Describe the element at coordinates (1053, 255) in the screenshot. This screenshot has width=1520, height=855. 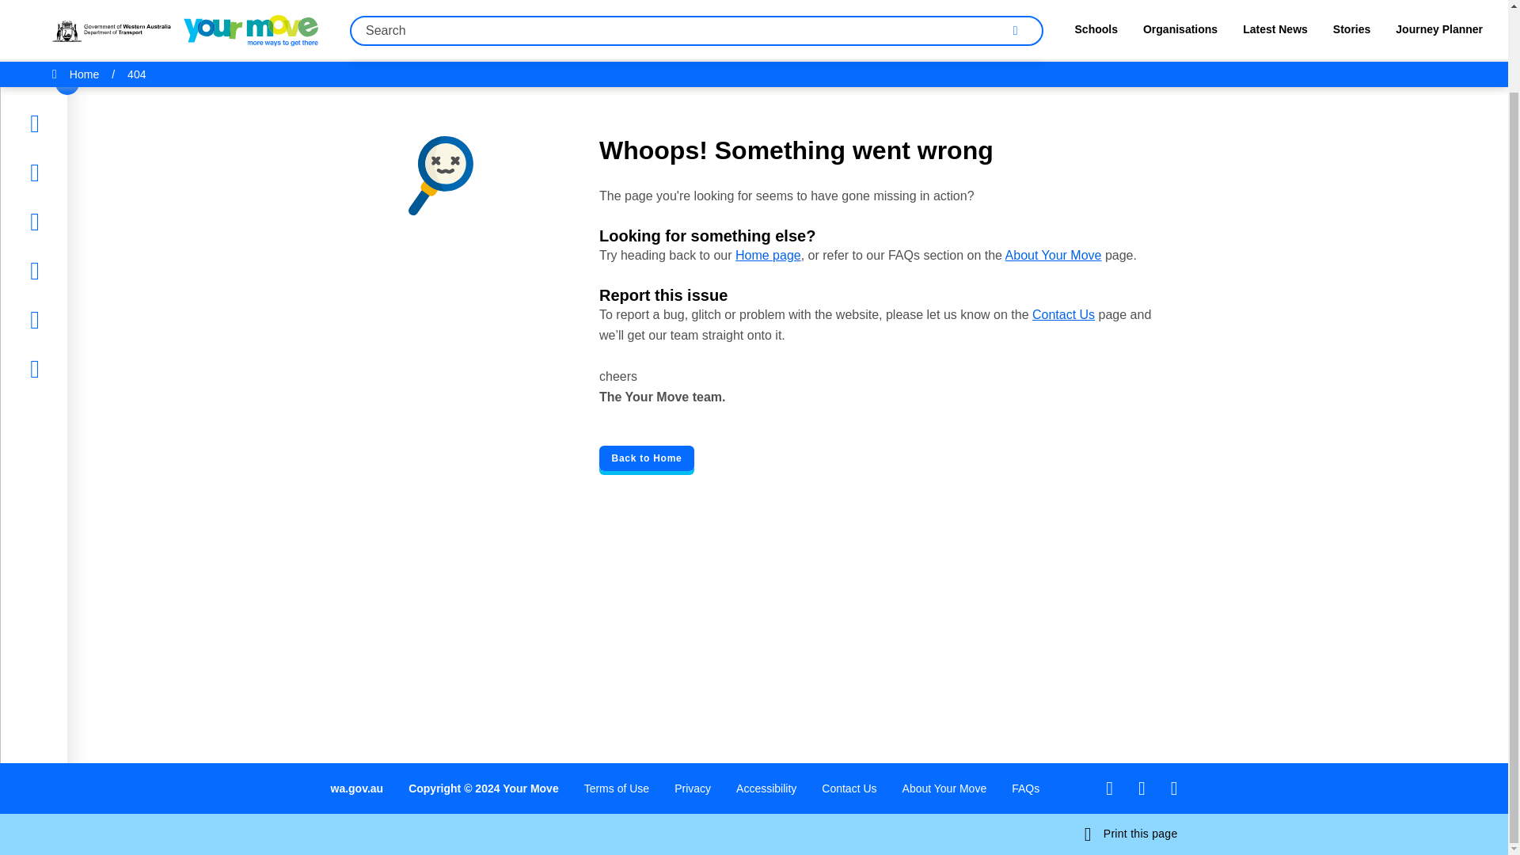
I see `About Your Move` at that location.